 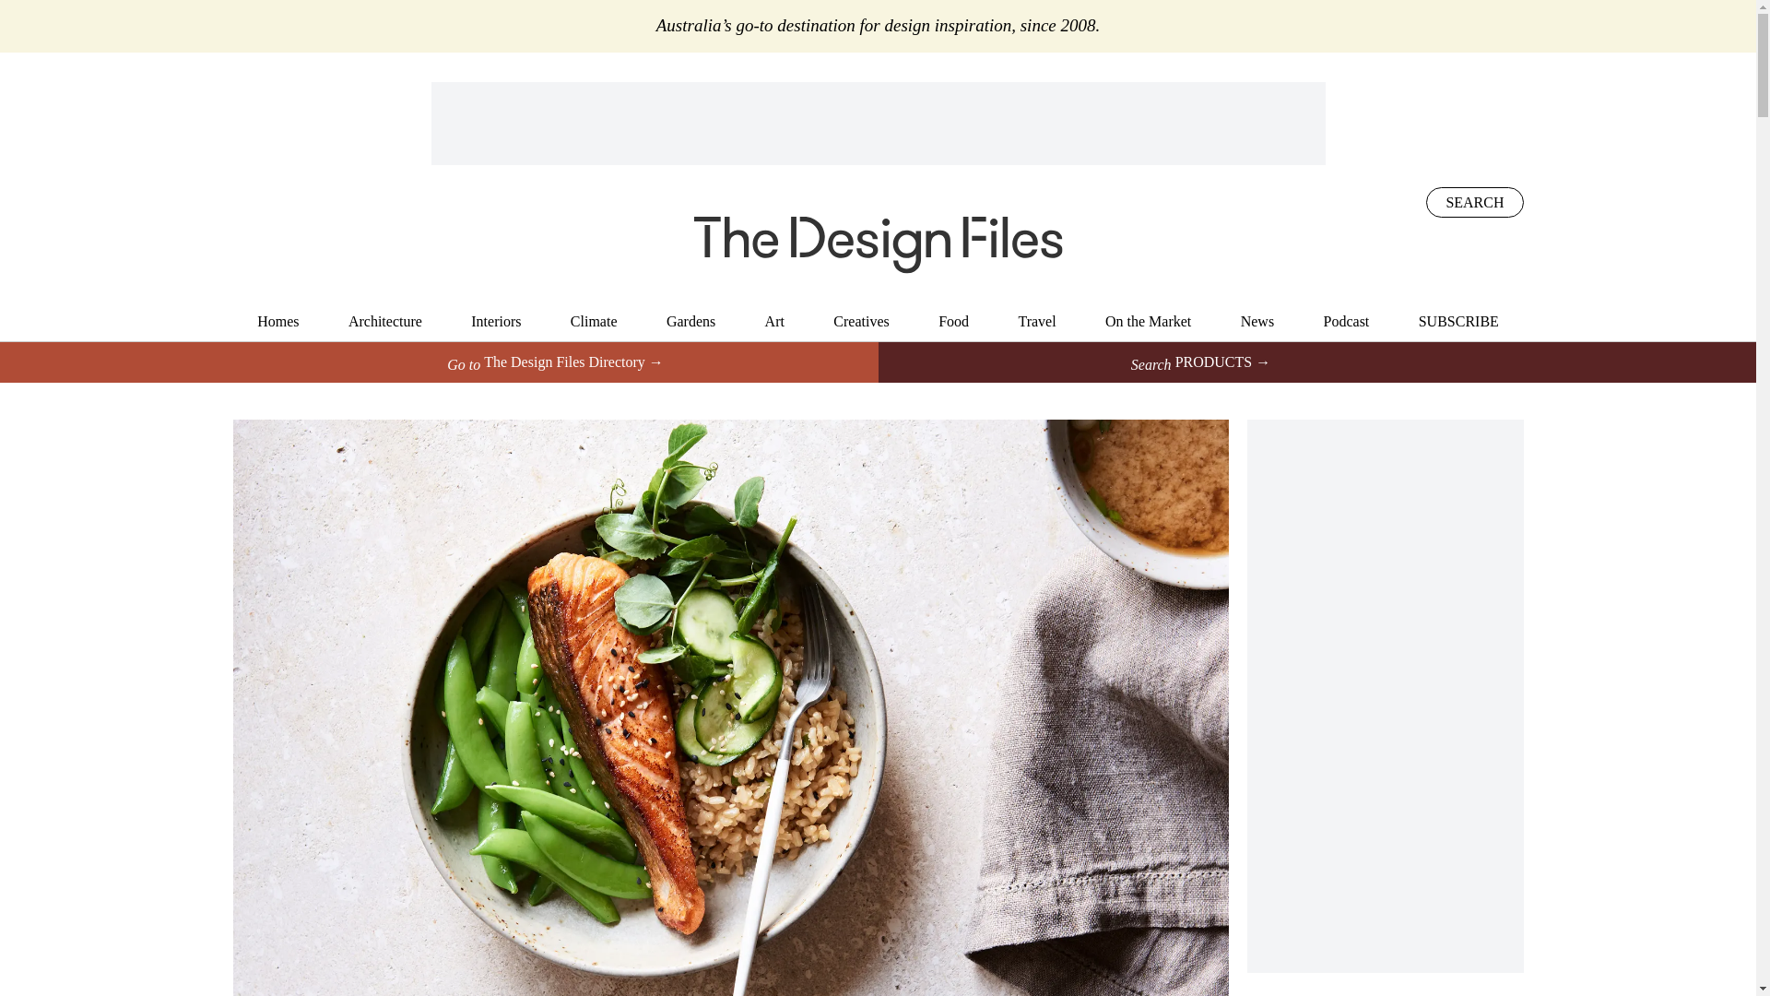 What do you see at coordinates (385, 321) in the screenshot?
I see `Architecture` at bounding box center [385, 321].